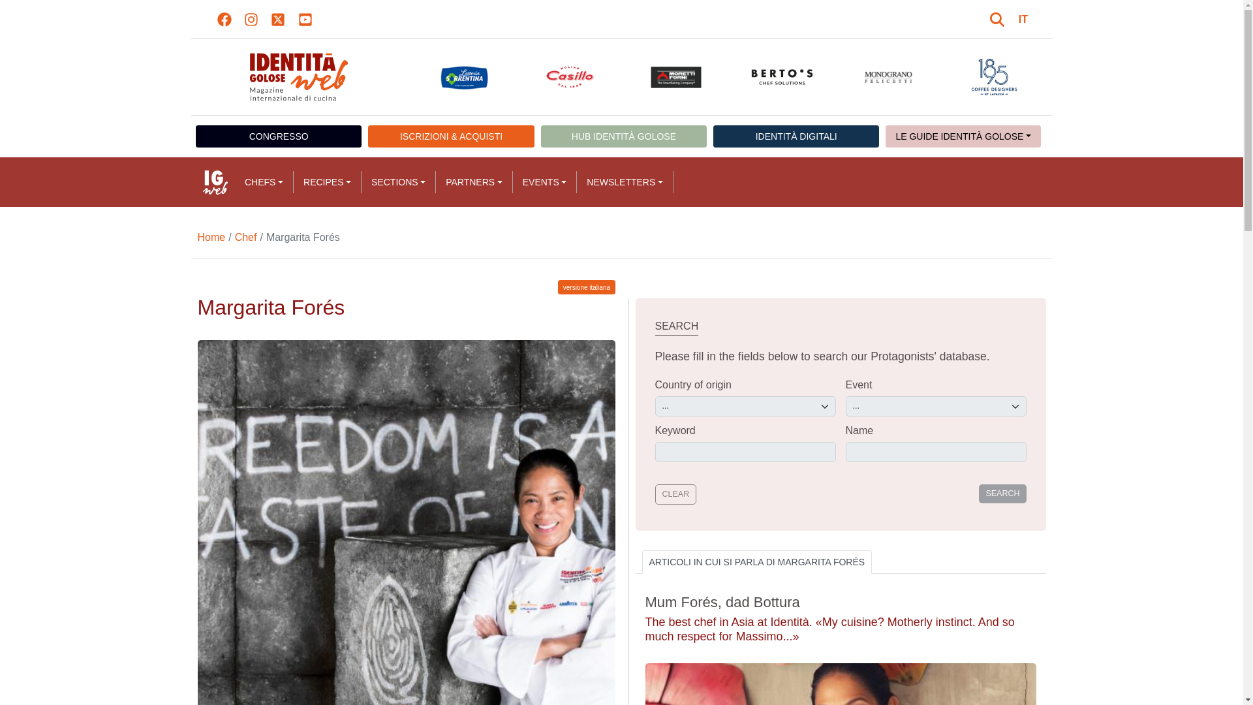 This screenshot has width=1253, height=705. Describe the element at coordinates (224, 20) in the screenshot. I see `Facebook` at that location.